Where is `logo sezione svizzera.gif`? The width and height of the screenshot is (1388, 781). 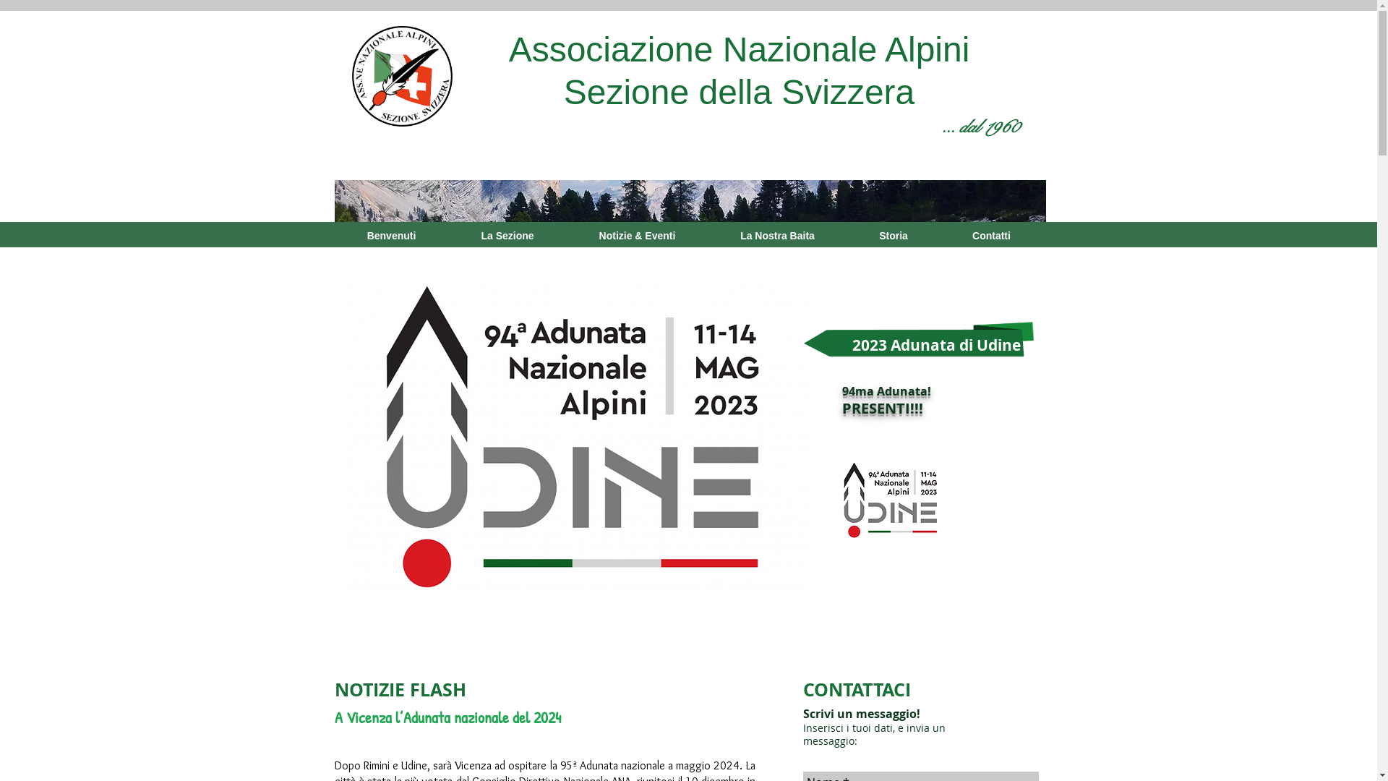
logo sezione svizzera.gif is located at coordinates (402, 77).